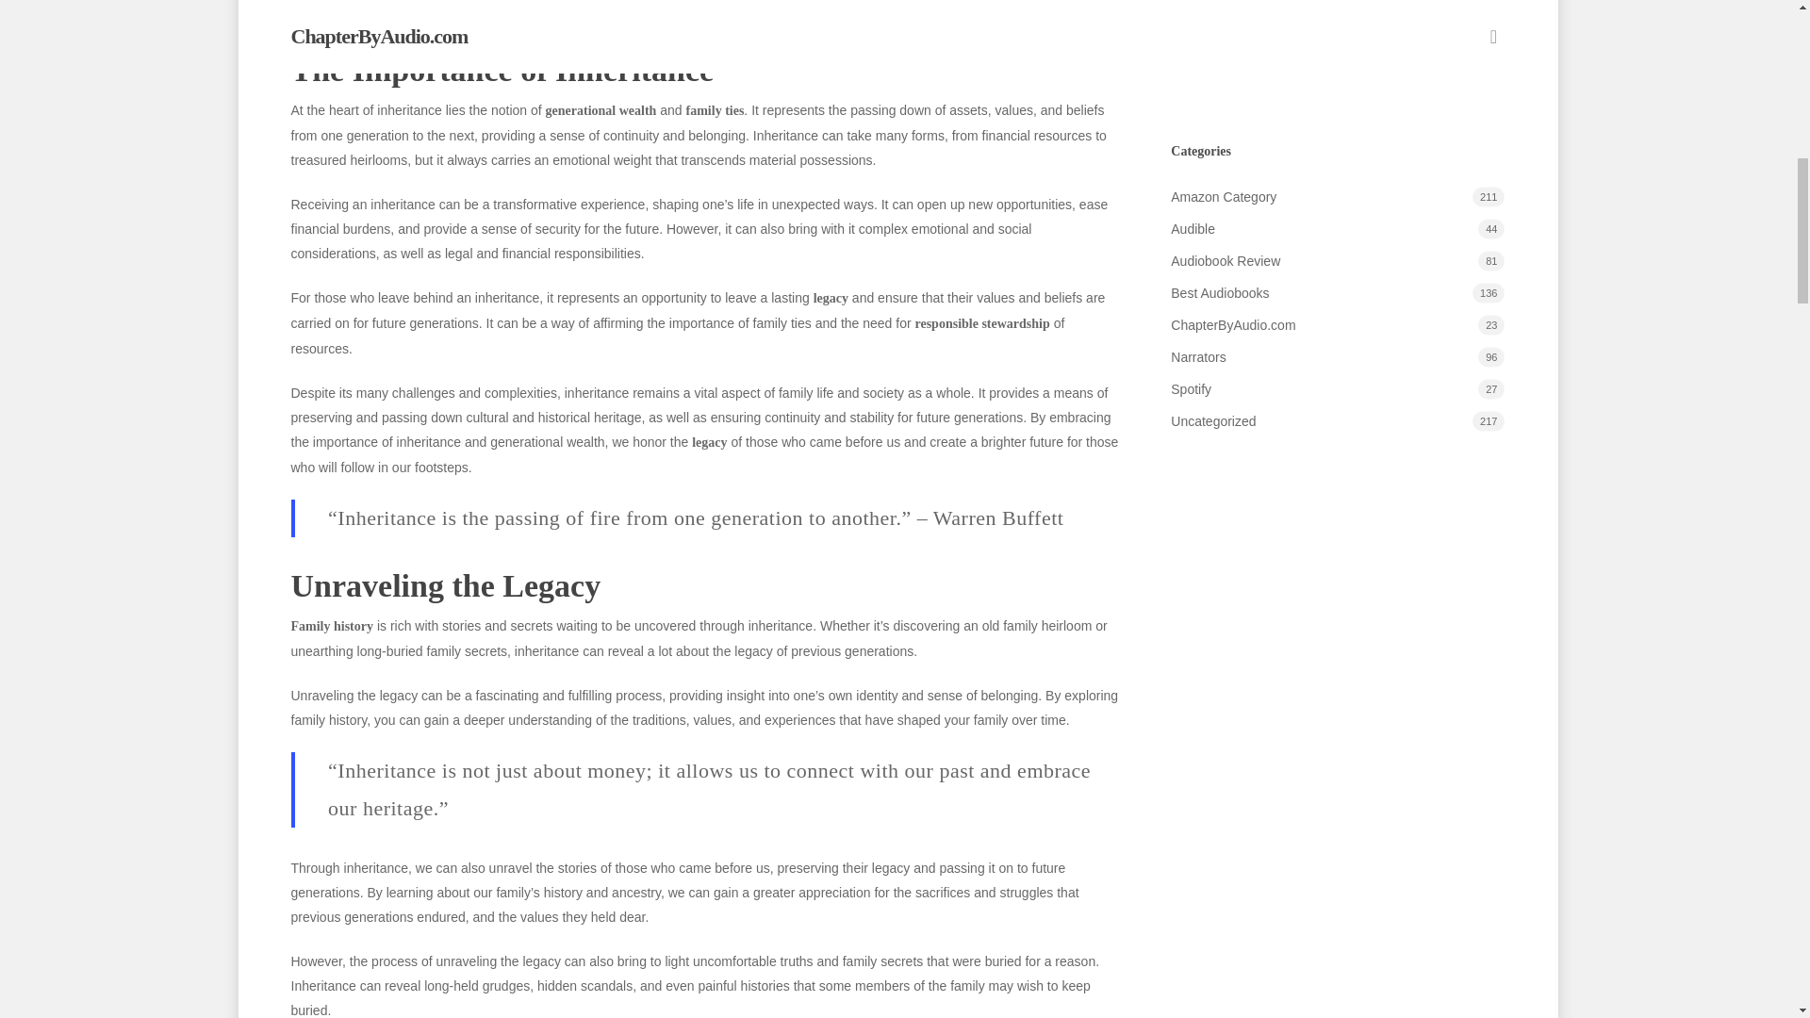 The width and height of the screenshot is (1810, 1018). I want to click on Audiobook Review, so click(1337, 260).